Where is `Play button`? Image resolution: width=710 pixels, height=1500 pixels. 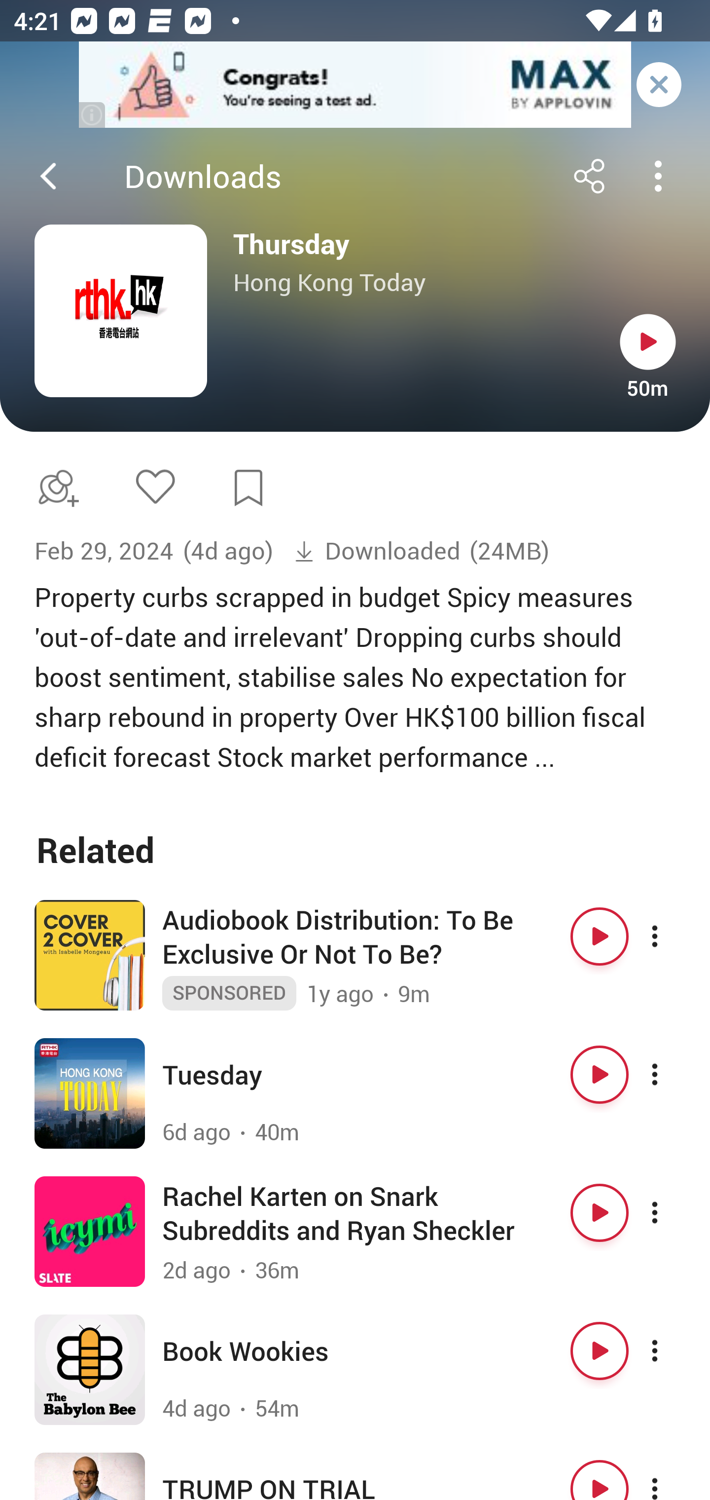
Play button is located at coordinates (600, 937).